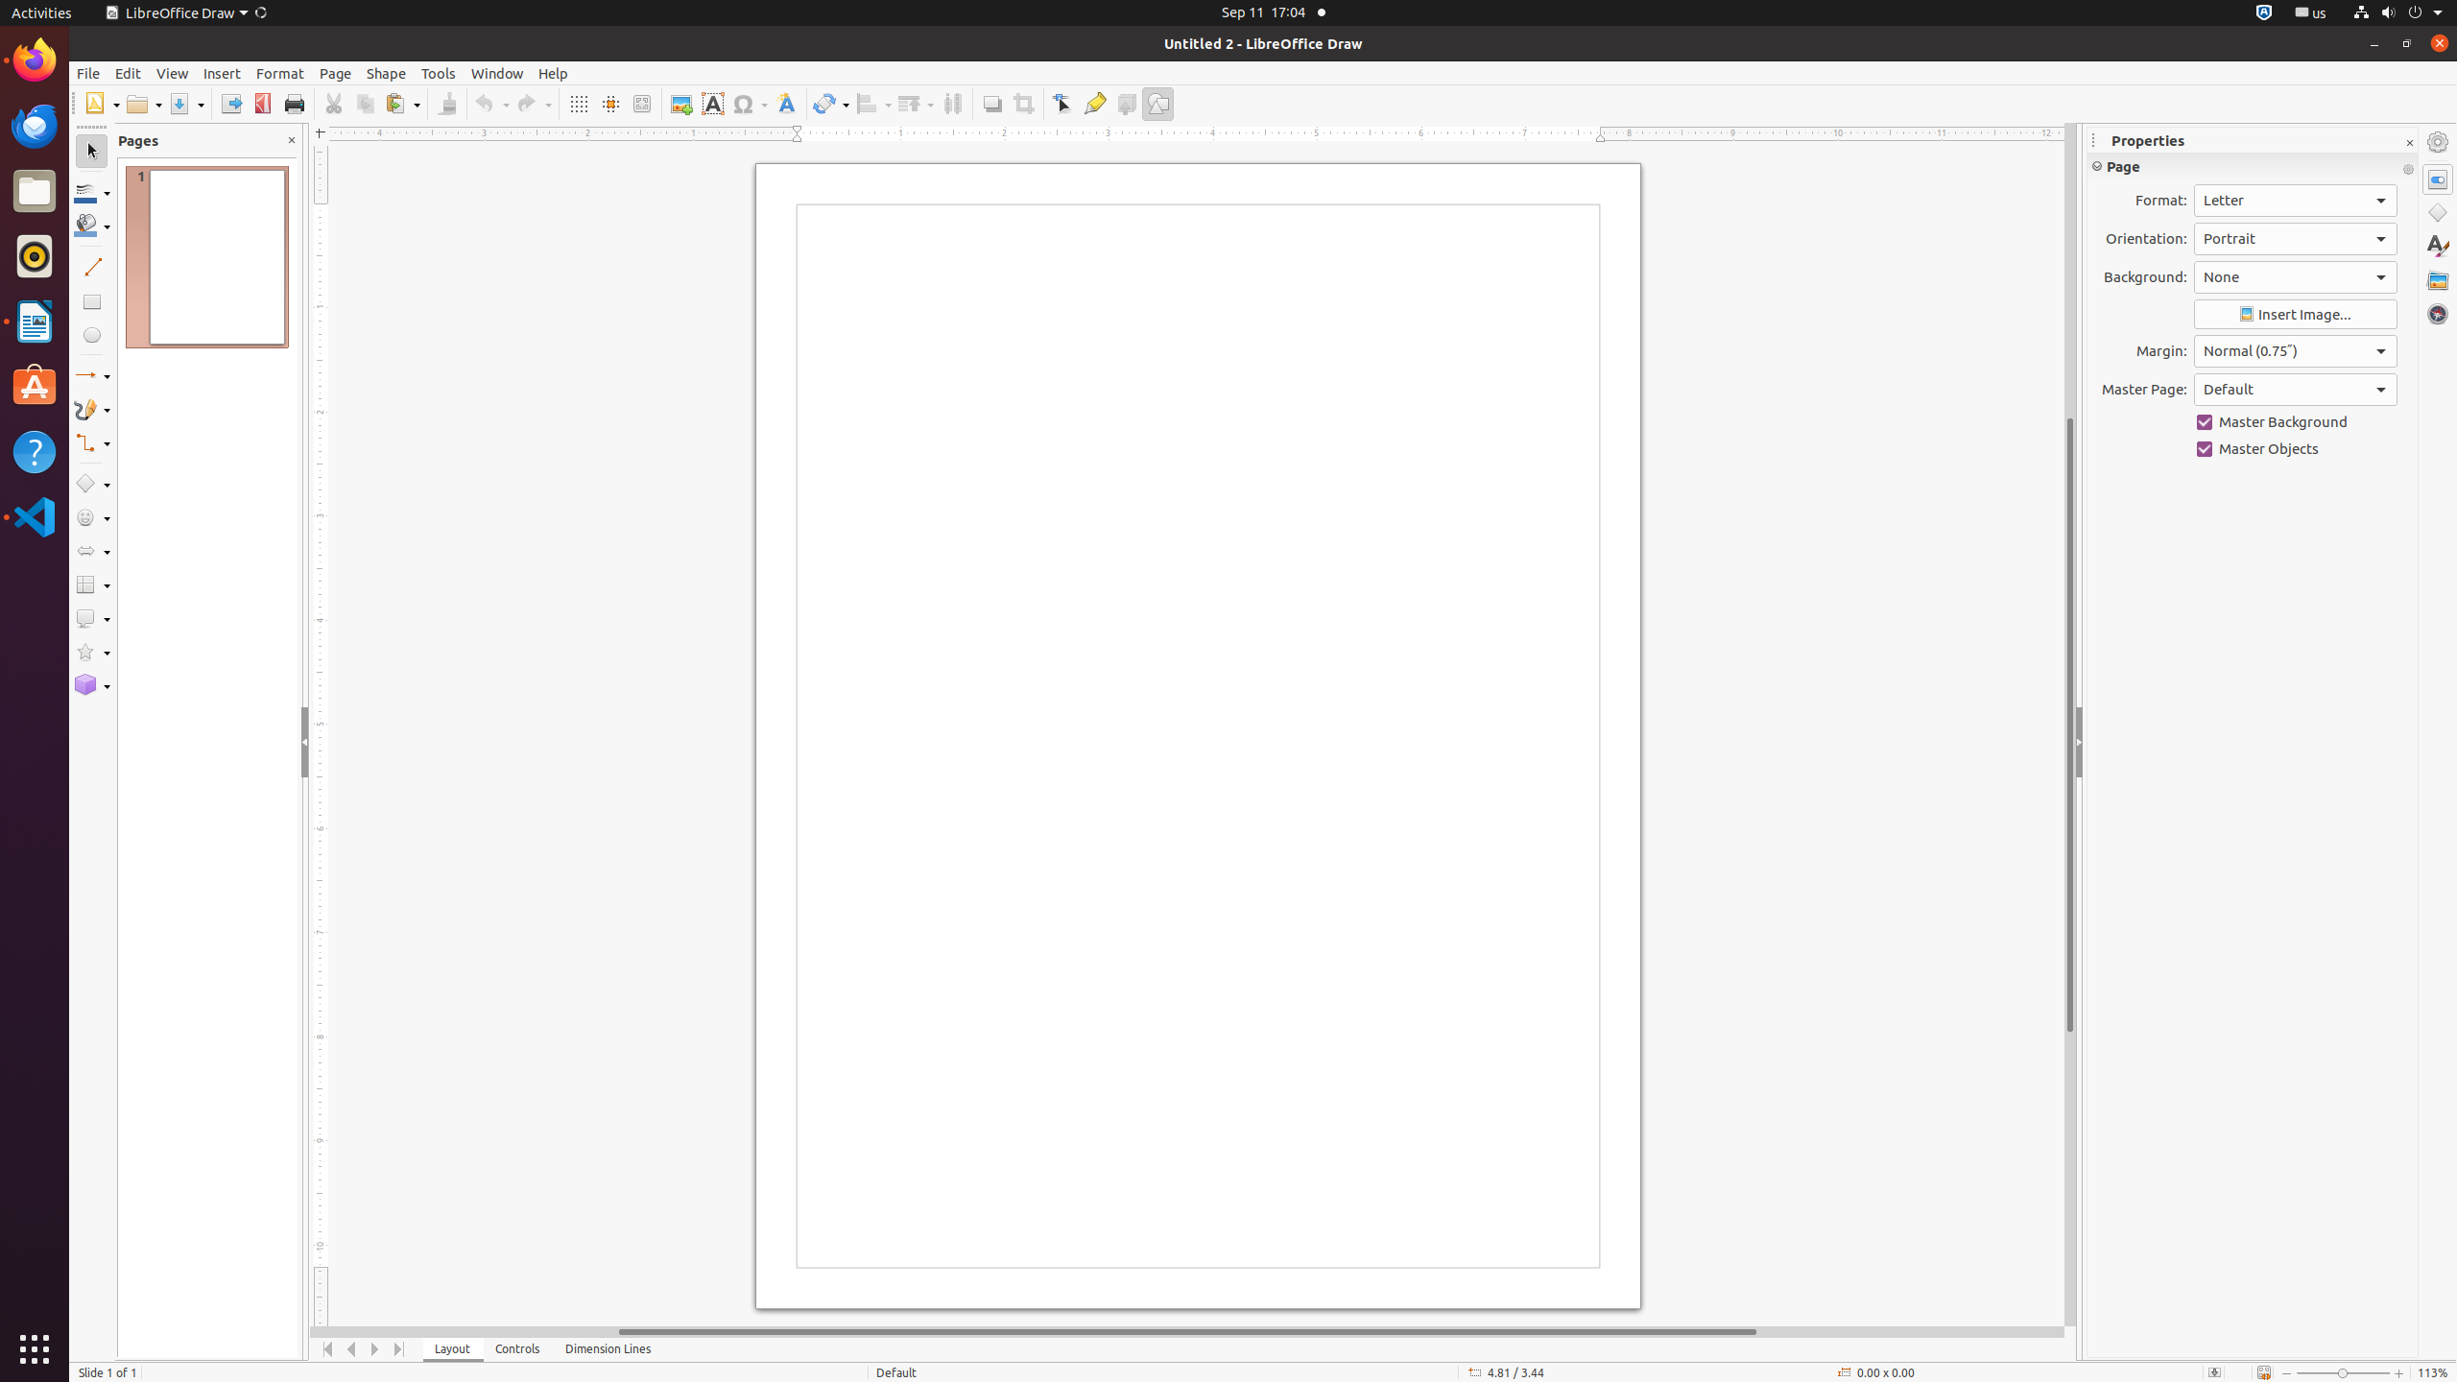  What do you see at coordinates (2438, 314) in the screenshot?
I see `Navigator` at bounding box center [2438, 314].